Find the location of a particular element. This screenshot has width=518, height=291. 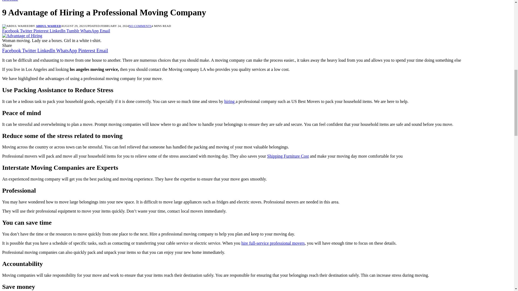

Share via Email is located at coordinates (105, 31).